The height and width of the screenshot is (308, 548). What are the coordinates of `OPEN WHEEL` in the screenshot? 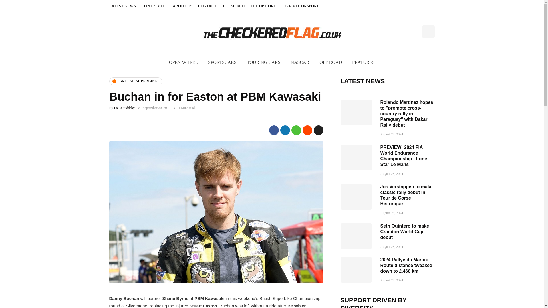 It's located at (183, 62).